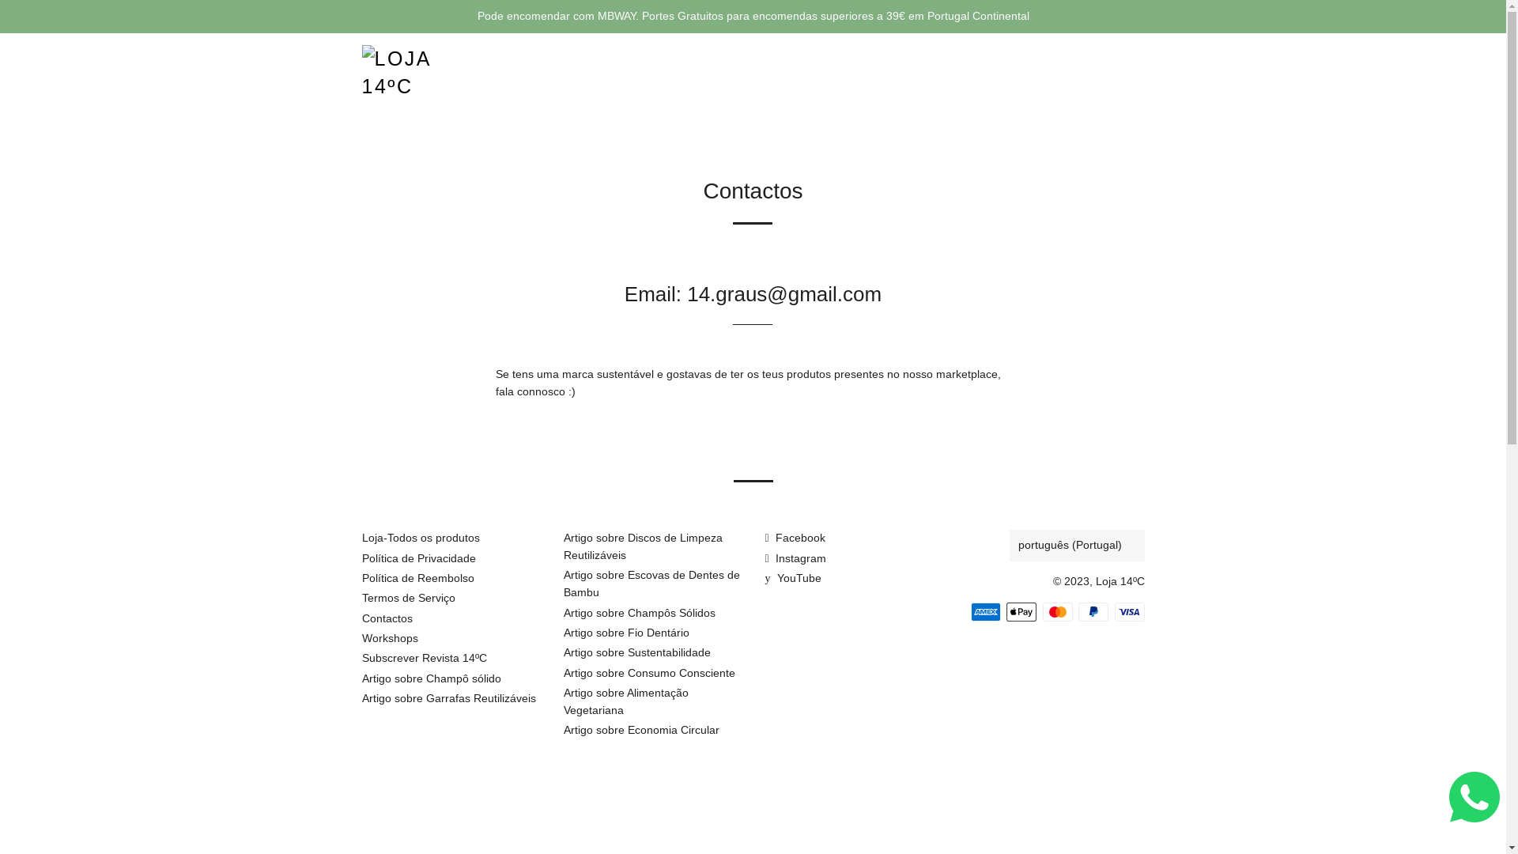  What do you see at coordinates (636, 652) in the screenshot?
I see `Artigo sobre Sustentabilidade` at bounding box center [636, 652].